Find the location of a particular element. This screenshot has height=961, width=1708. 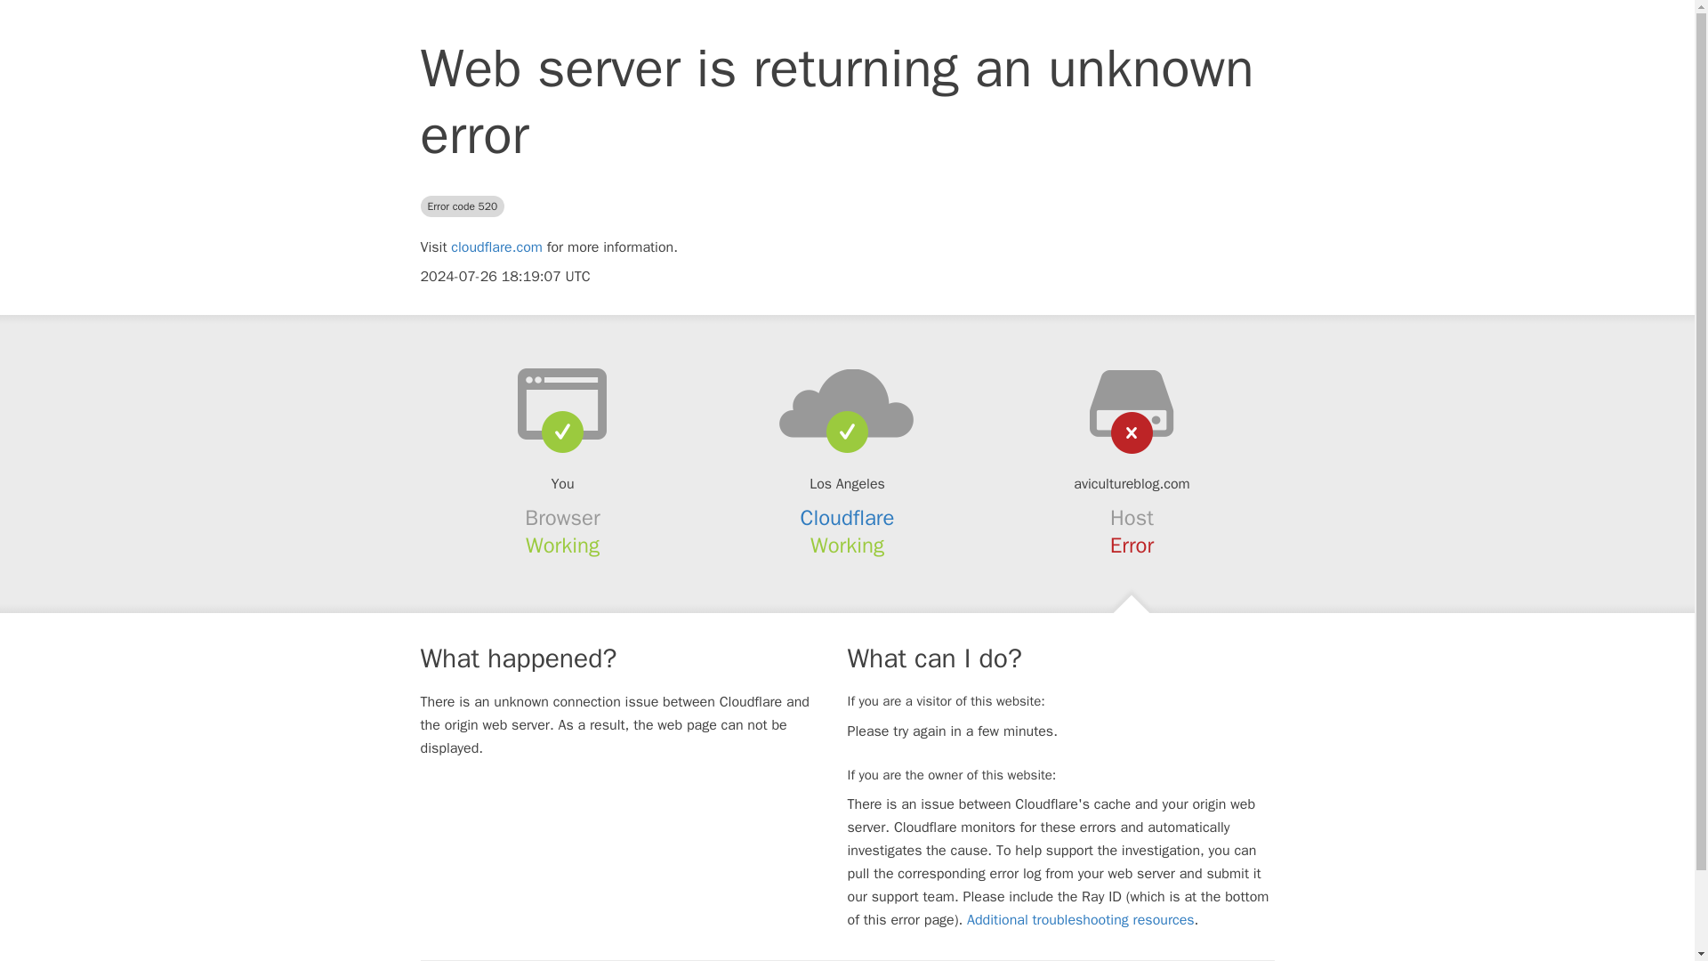

cloudflare.com is located at coordinates (496, 247).